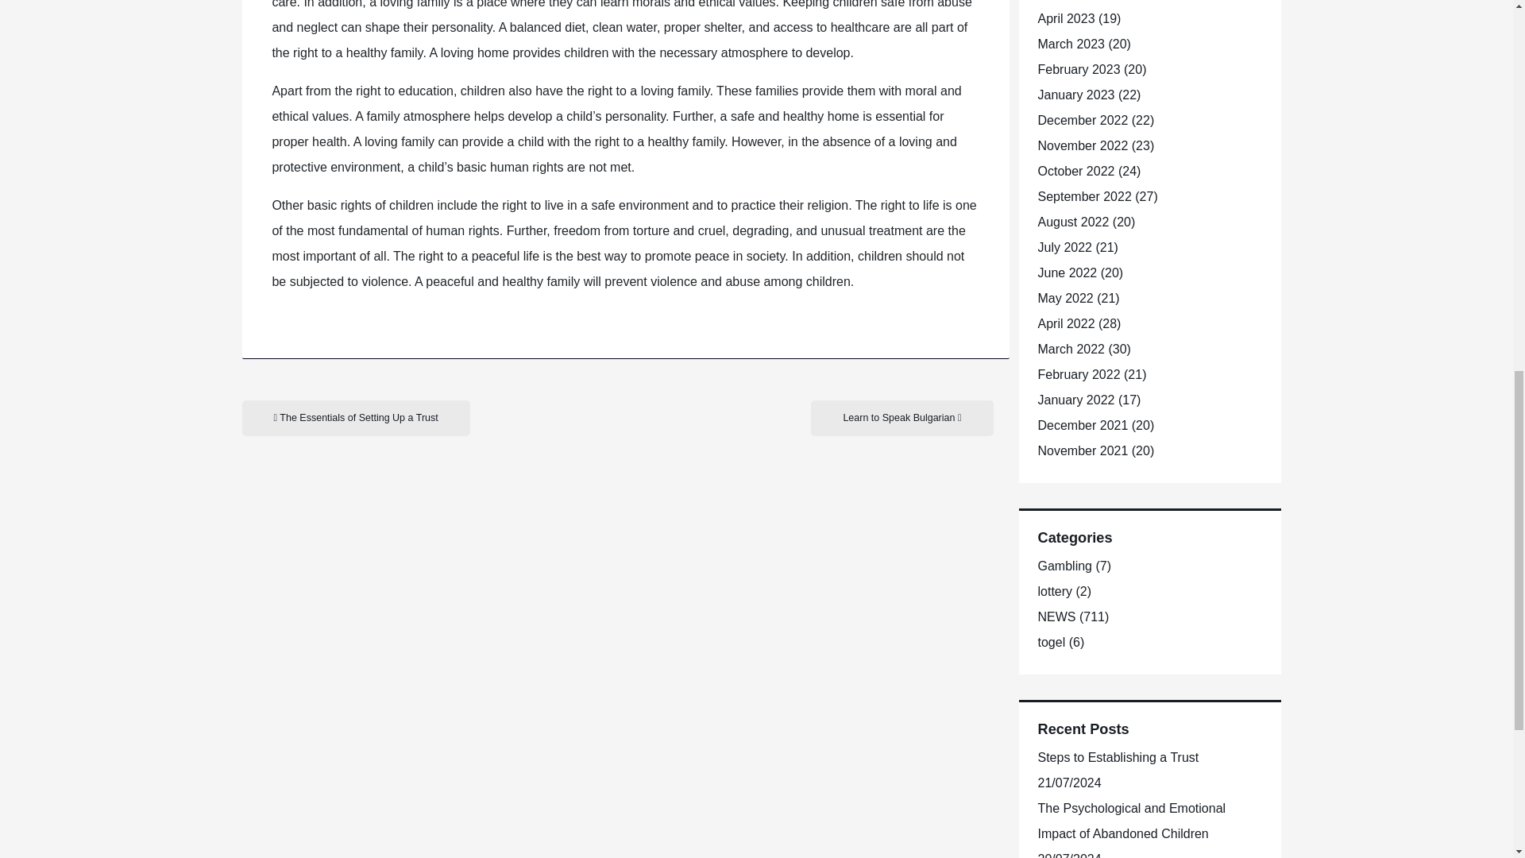 This screenshot has width=1525, height=858. What do you see at coordinates (1071, 349) in the screenshot?
I see `March 2022` at bounding box center [1071, 349].